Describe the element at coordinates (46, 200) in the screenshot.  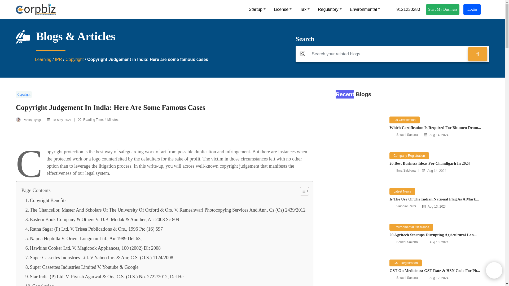
I see `Copyright Benefits` at that location.